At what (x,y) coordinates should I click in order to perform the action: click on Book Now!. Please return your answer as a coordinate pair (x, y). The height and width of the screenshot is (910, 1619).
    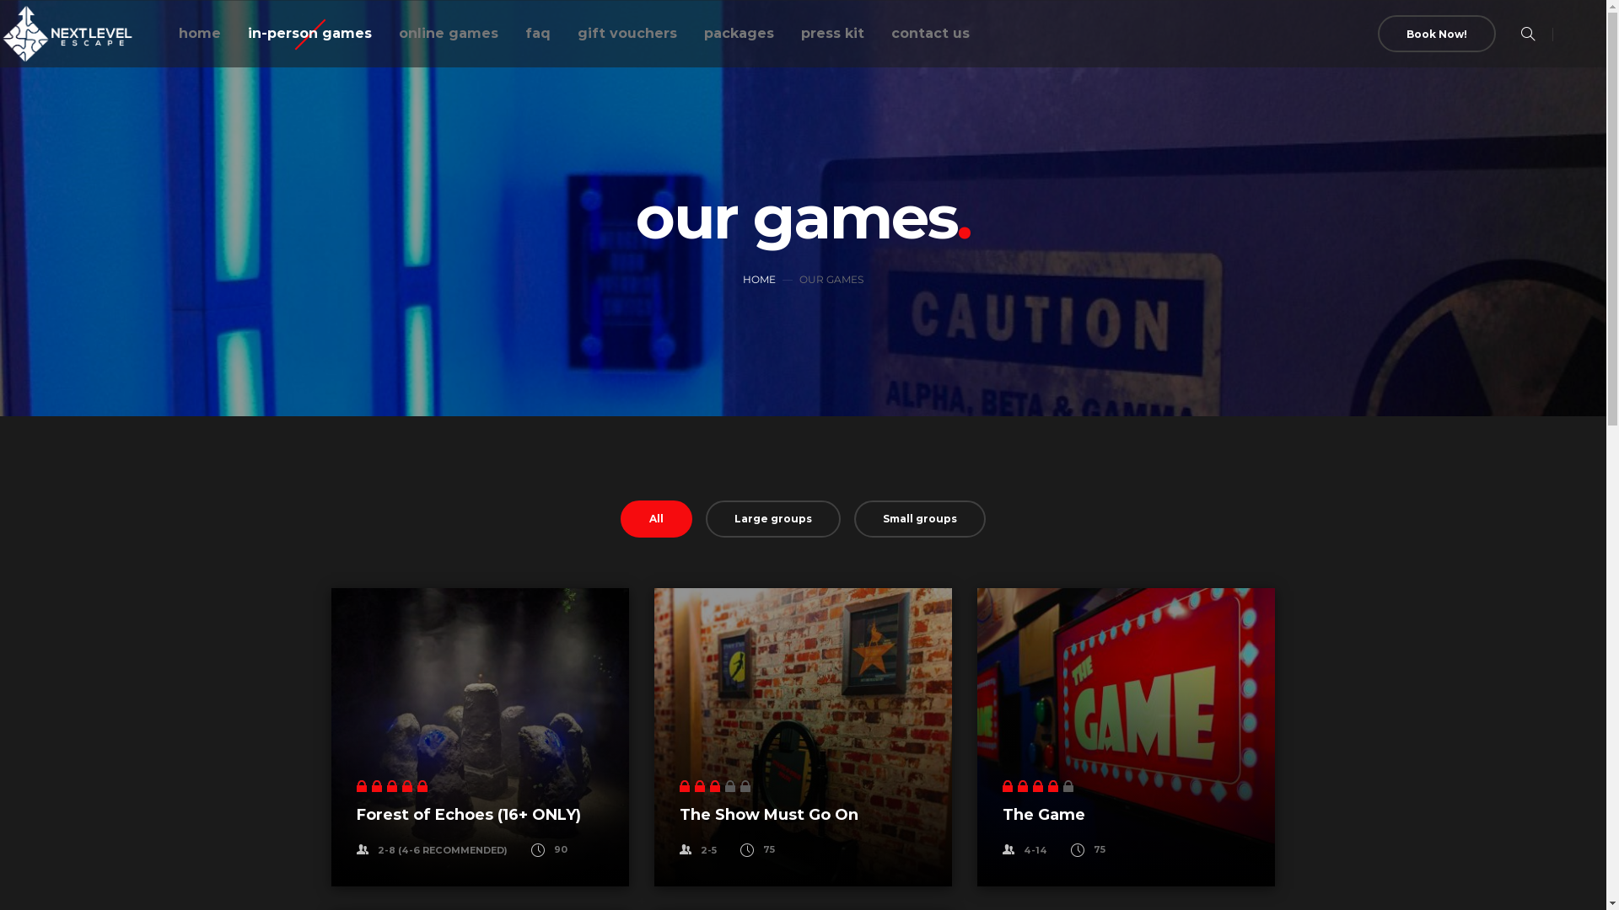
    Looking at the image, I should click on (1437, 34).